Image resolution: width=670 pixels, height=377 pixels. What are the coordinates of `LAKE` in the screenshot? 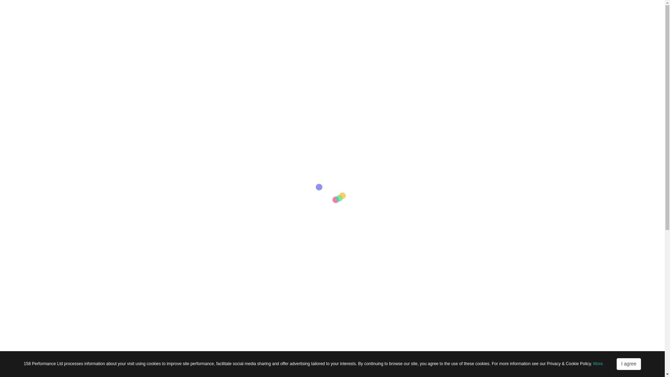 It's located at (322, 27).